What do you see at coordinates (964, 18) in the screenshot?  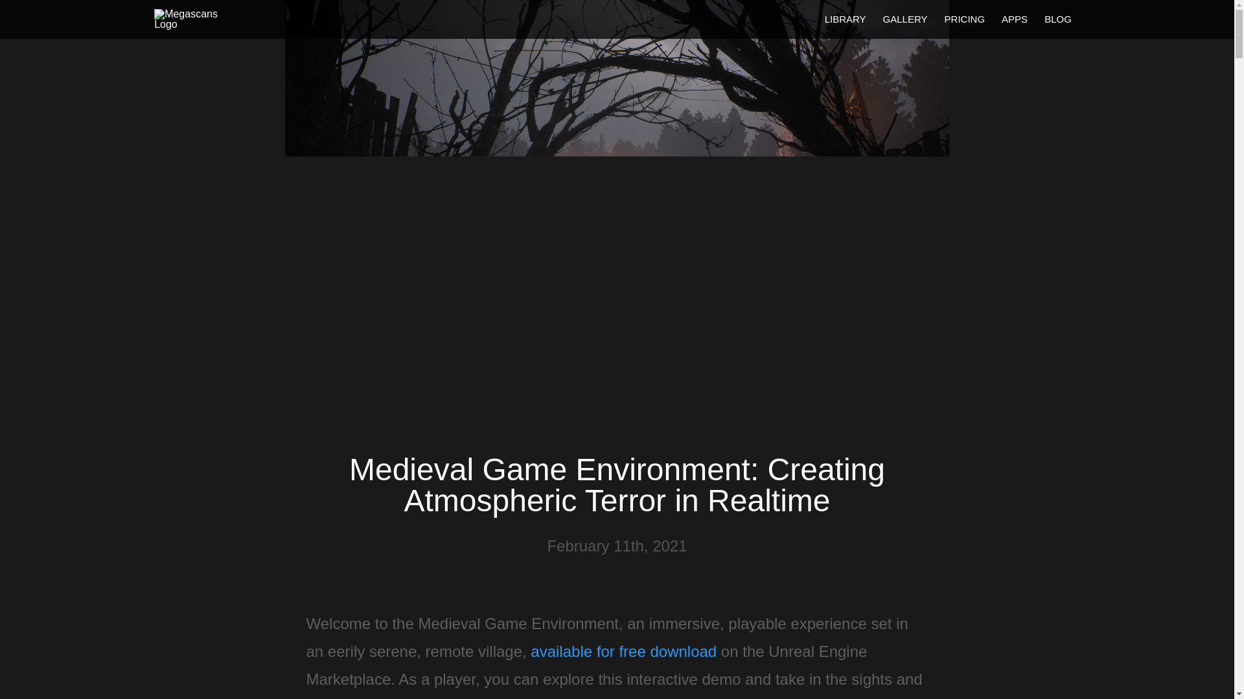 I see `PRICING` at bounding box center [964, 18].